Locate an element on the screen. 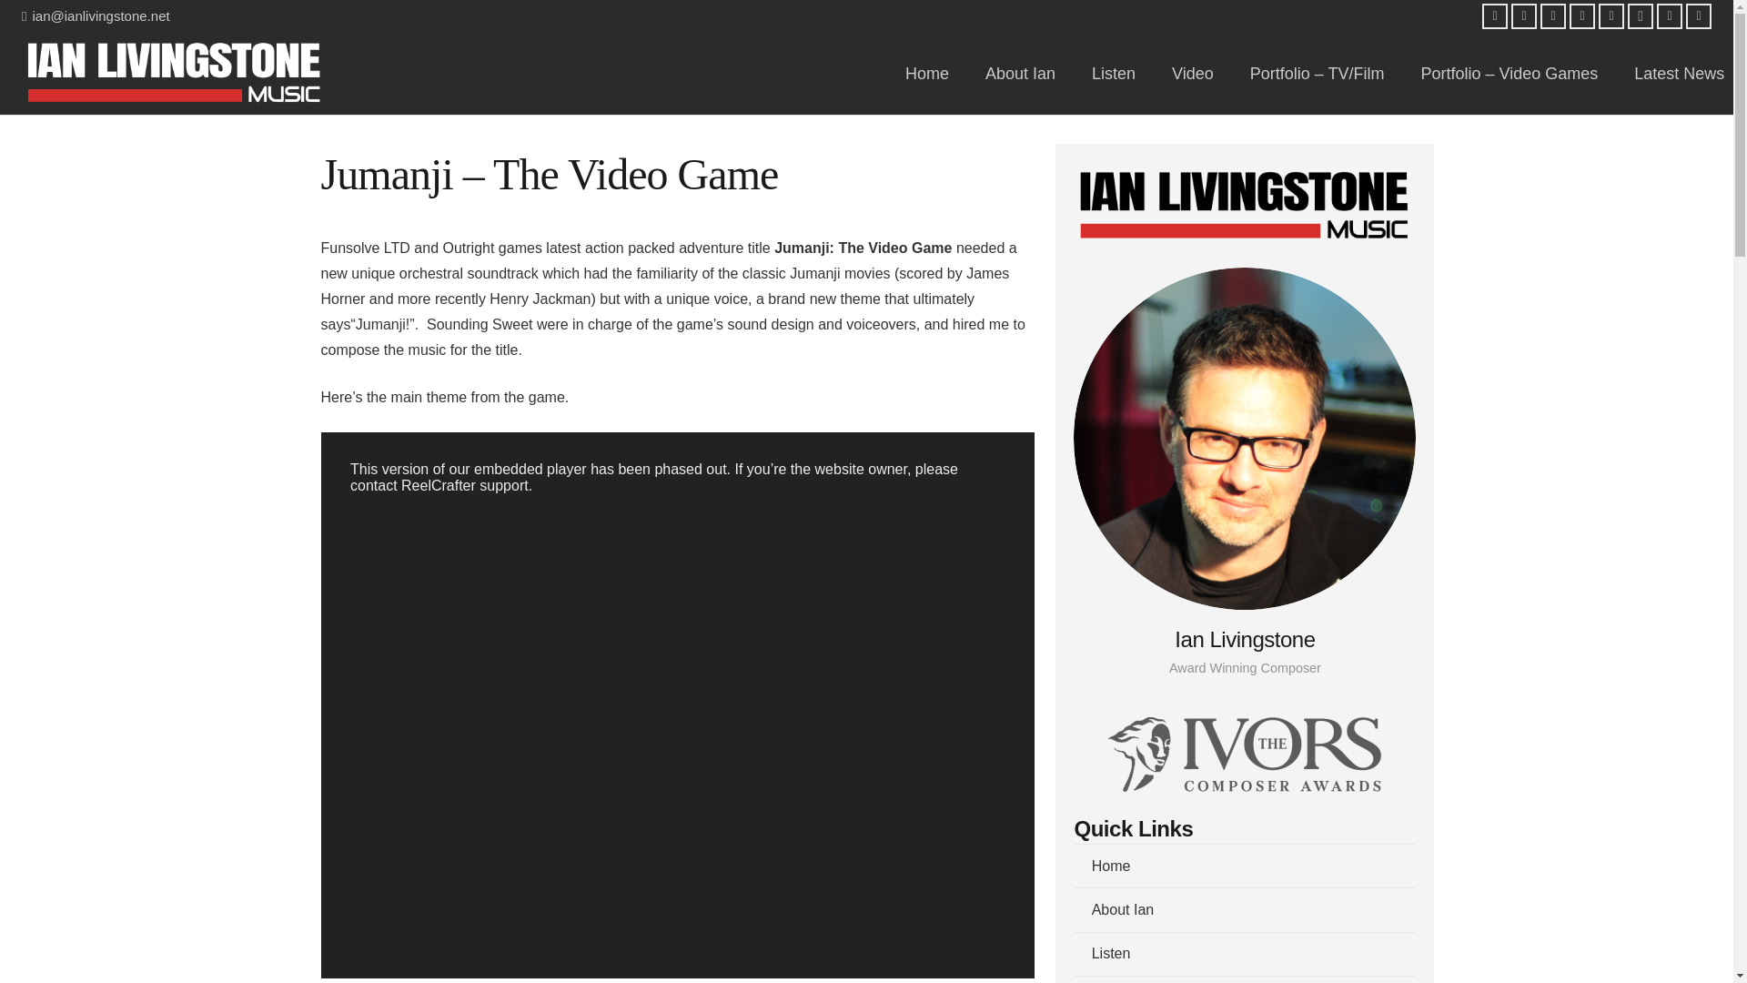 The height and width of the screenshot is (983, 1747). LinkedIn is located at coordinates (1552, 16).